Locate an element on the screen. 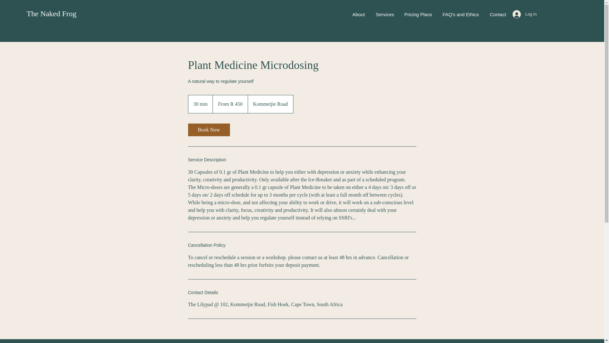 This screenshot has height=343, width=609. FAQ's and Ethics is located at coordinates (461, 15).